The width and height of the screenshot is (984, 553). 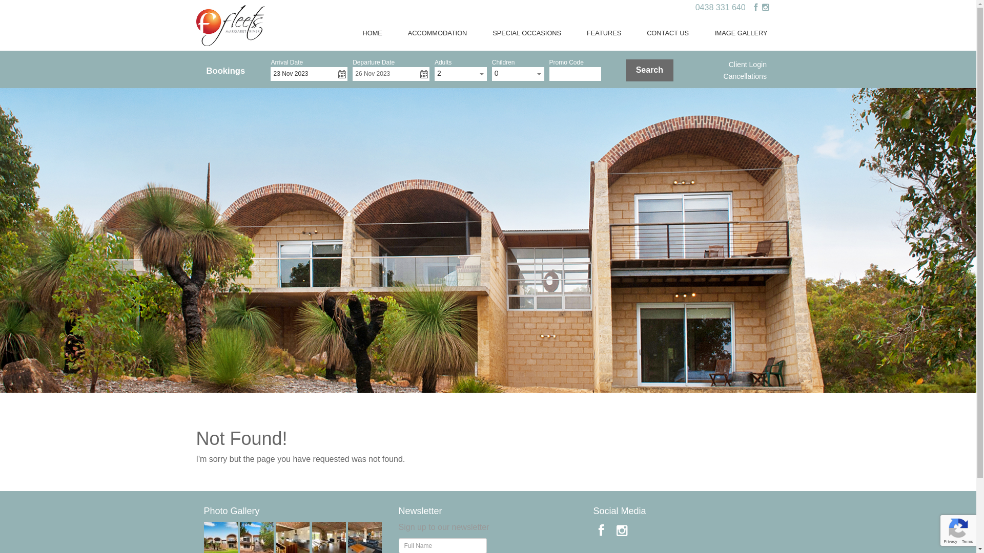 I want to click on 0438 331 640, so click(x=721, y=7).